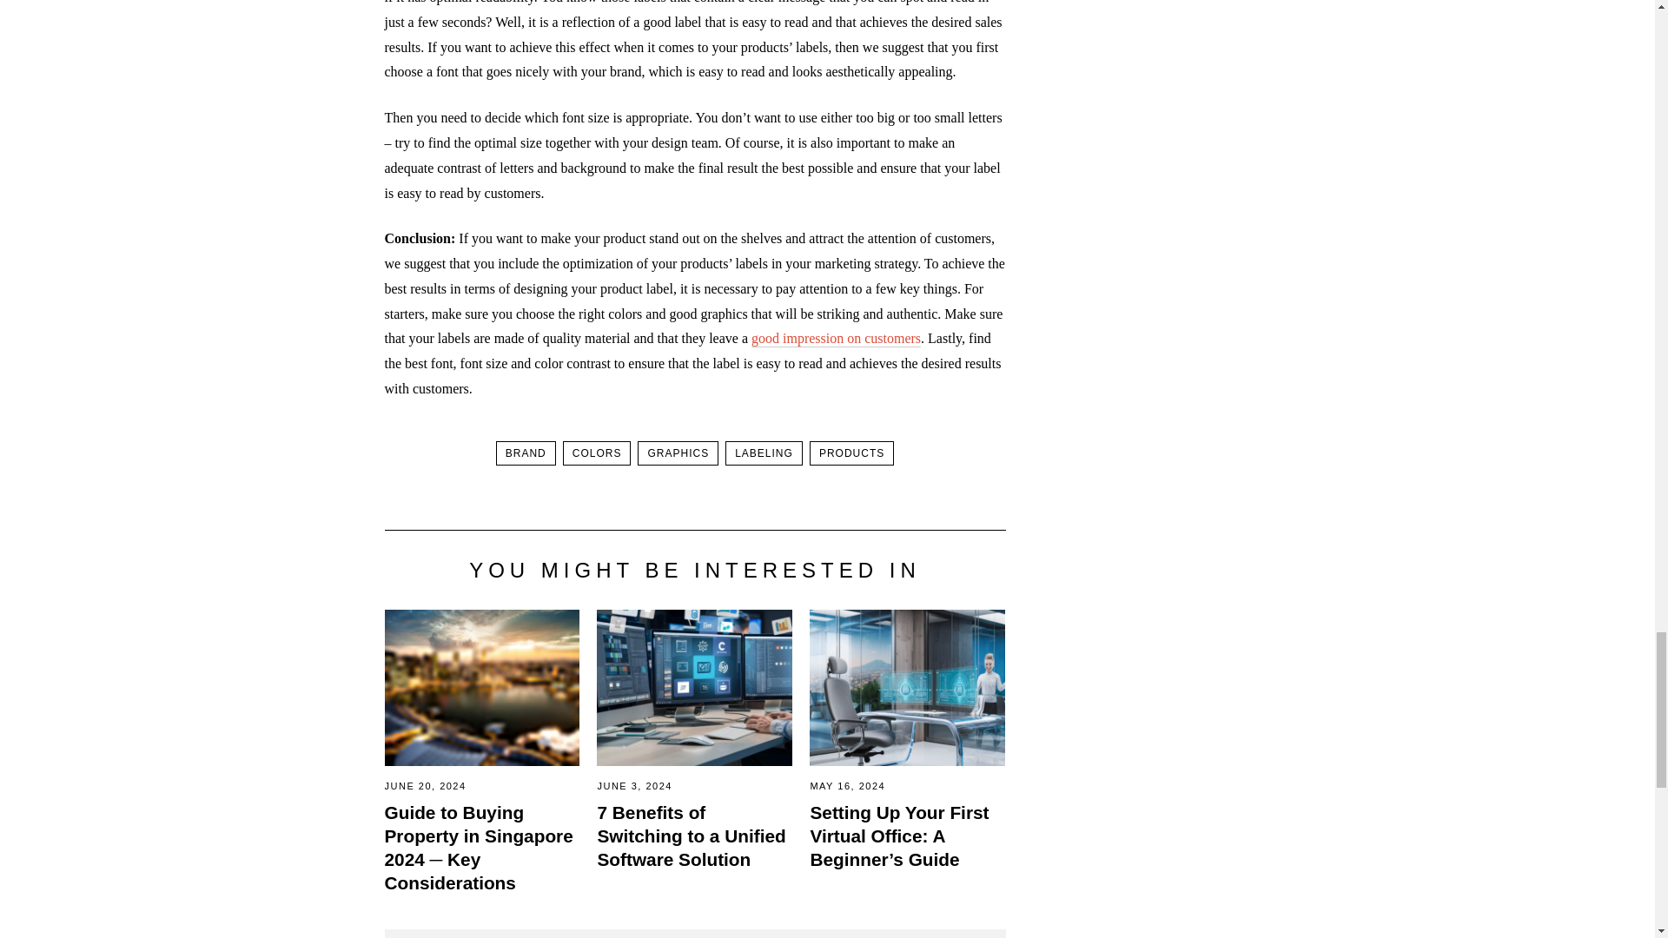 The height and width of the screenshot is (938, 1668). I want to click on COLORS, so click(598, 452).